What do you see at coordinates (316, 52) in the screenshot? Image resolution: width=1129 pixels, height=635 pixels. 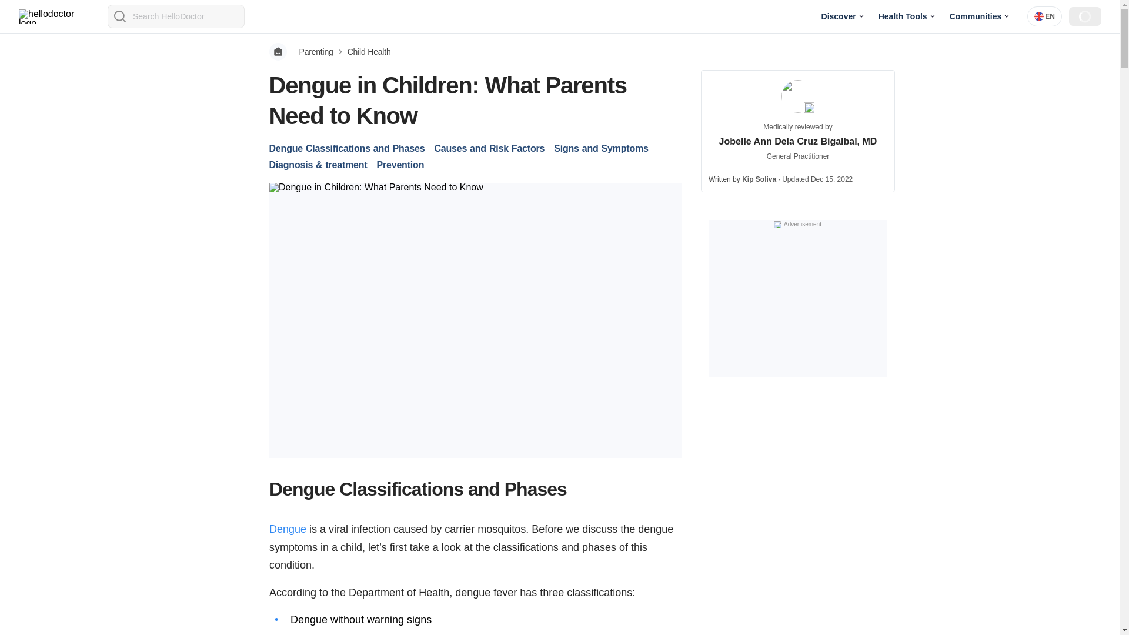 I see `Parenting` at bounding box center [316, 52].